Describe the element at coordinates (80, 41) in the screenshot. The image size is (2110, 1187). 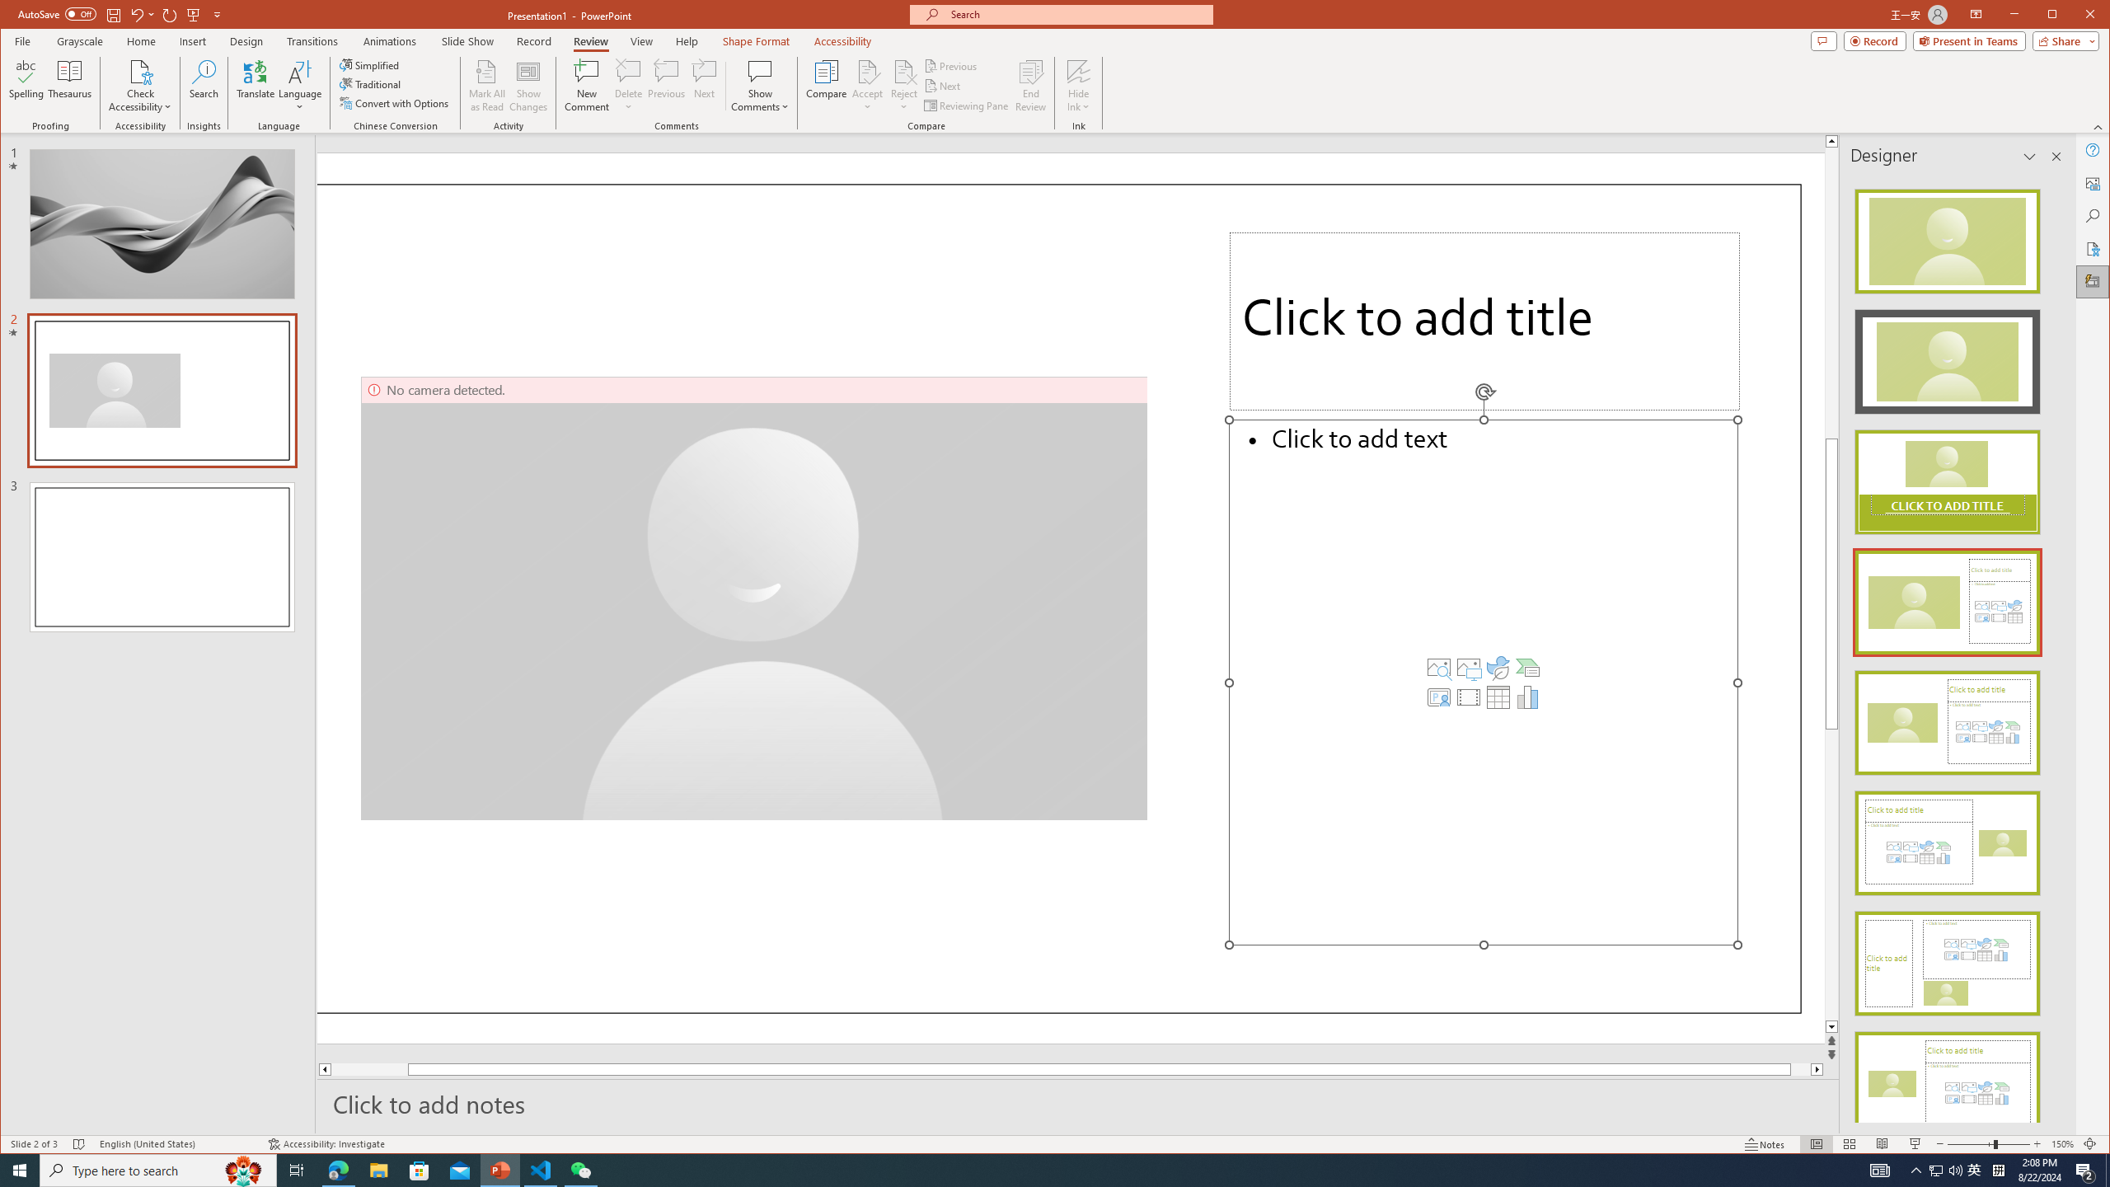
I see `Grayscale` at that location.